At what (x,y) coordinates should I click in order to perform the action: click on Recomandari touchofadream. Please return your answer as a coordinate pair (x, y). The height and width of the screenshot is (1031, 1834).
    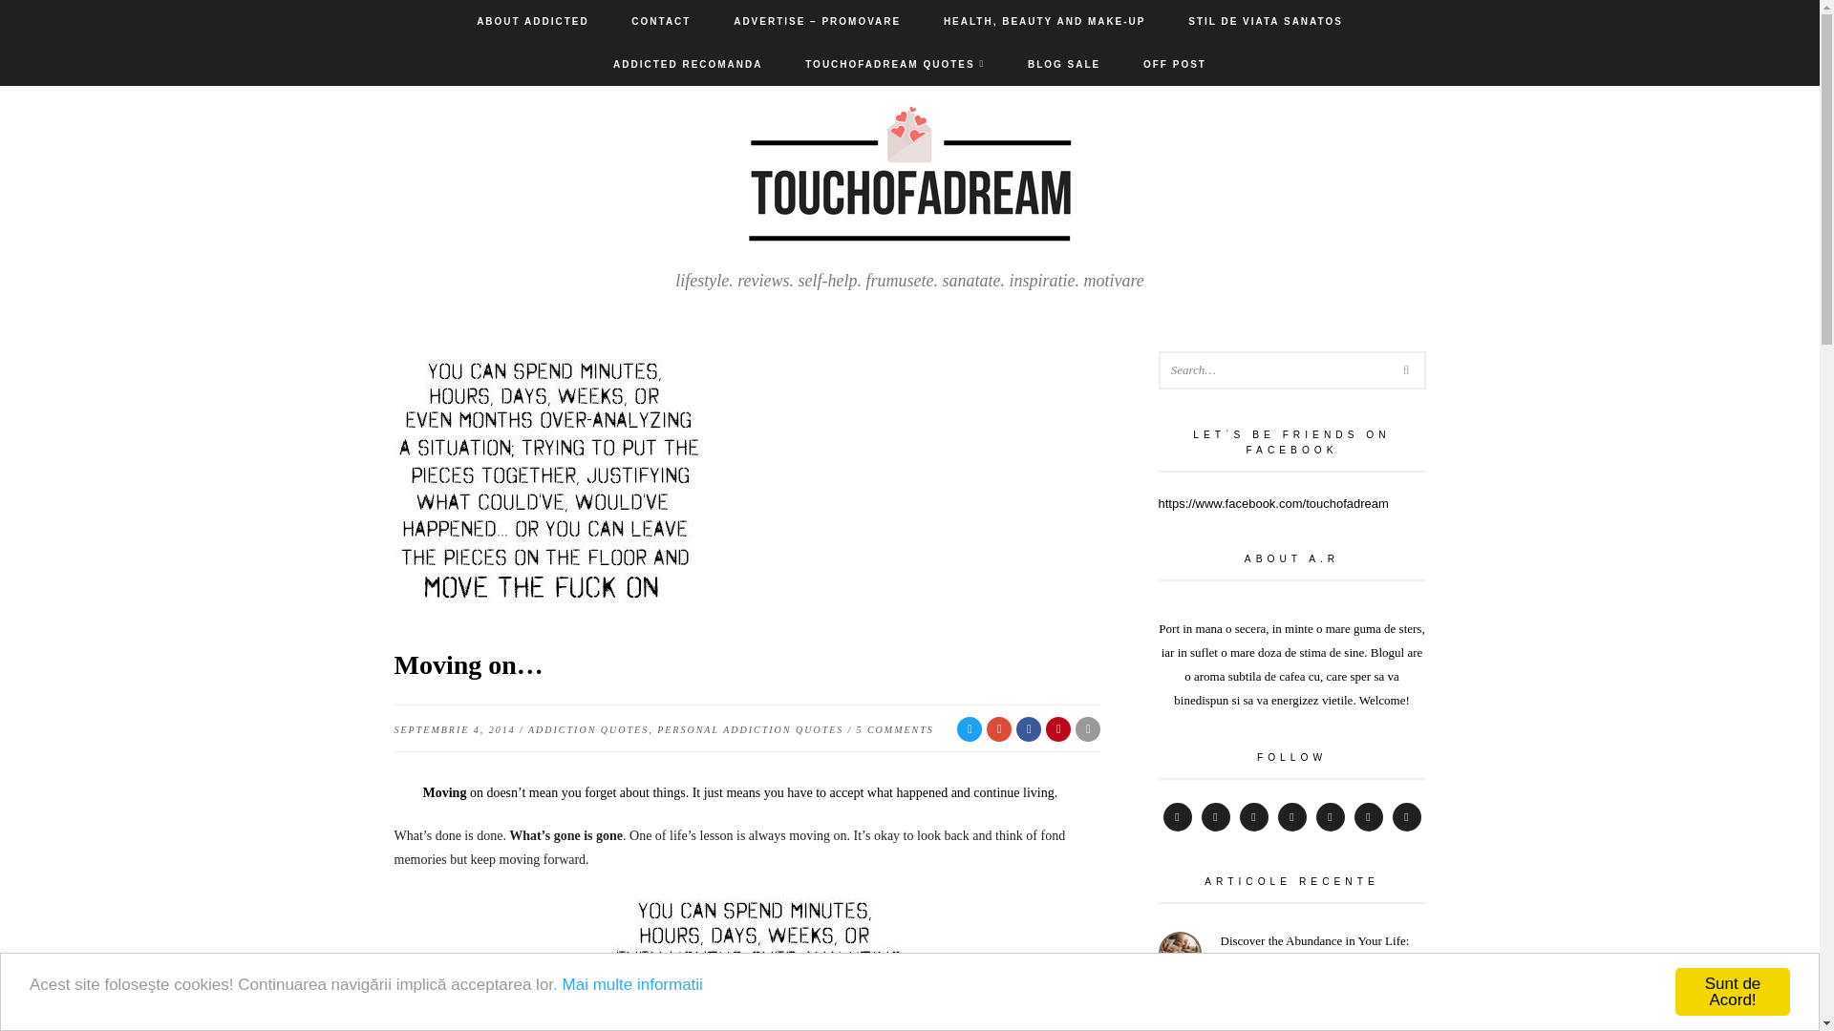
    Looking at the image, I should click on (688, 64).